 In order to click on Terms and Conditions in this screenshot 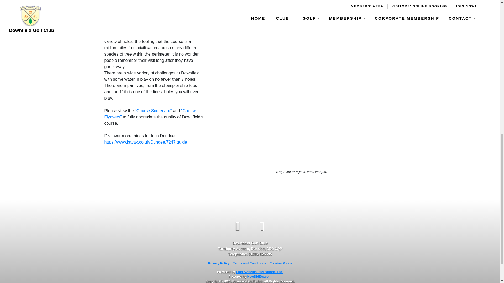, I will do `click(249, 263)`.